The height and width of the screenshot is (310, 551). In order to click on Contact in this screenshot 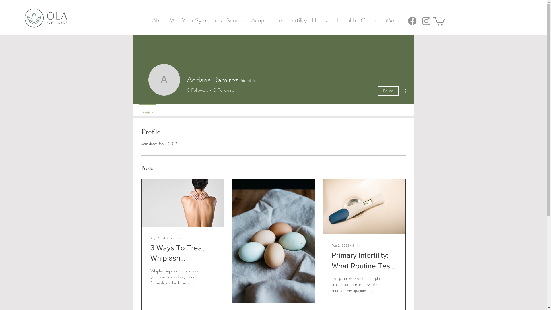, I will do `click(371, 18)`.